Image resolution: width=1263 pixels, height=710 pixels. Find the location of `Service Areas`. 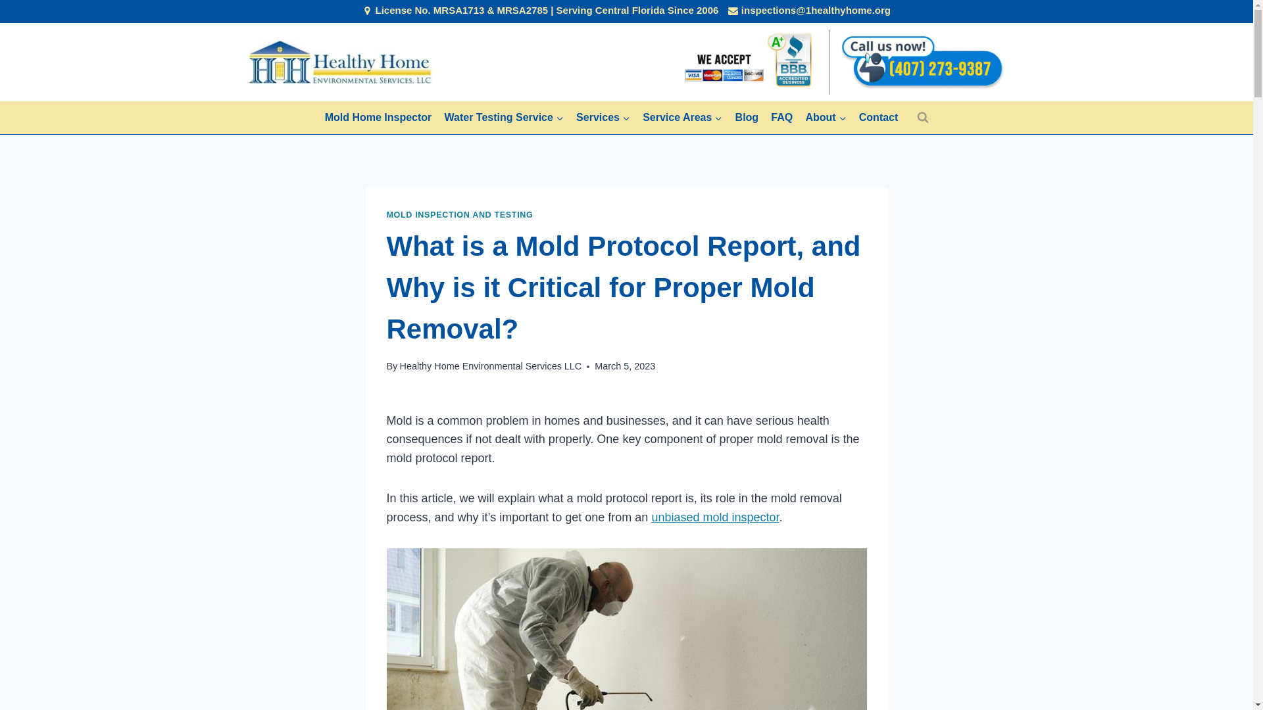

Service Areas is located at coordinates (682, 118).